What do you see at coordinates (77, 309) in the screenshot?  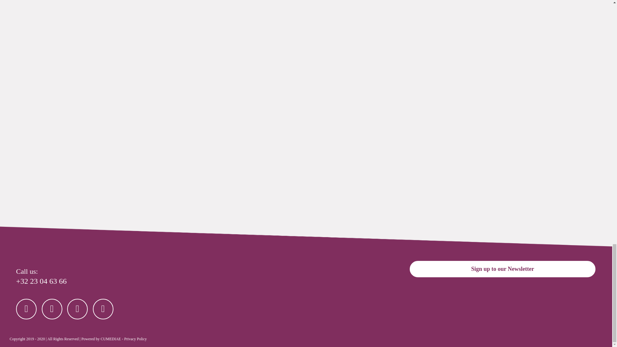 I see `Instagram` at bounding box center [77, 309].